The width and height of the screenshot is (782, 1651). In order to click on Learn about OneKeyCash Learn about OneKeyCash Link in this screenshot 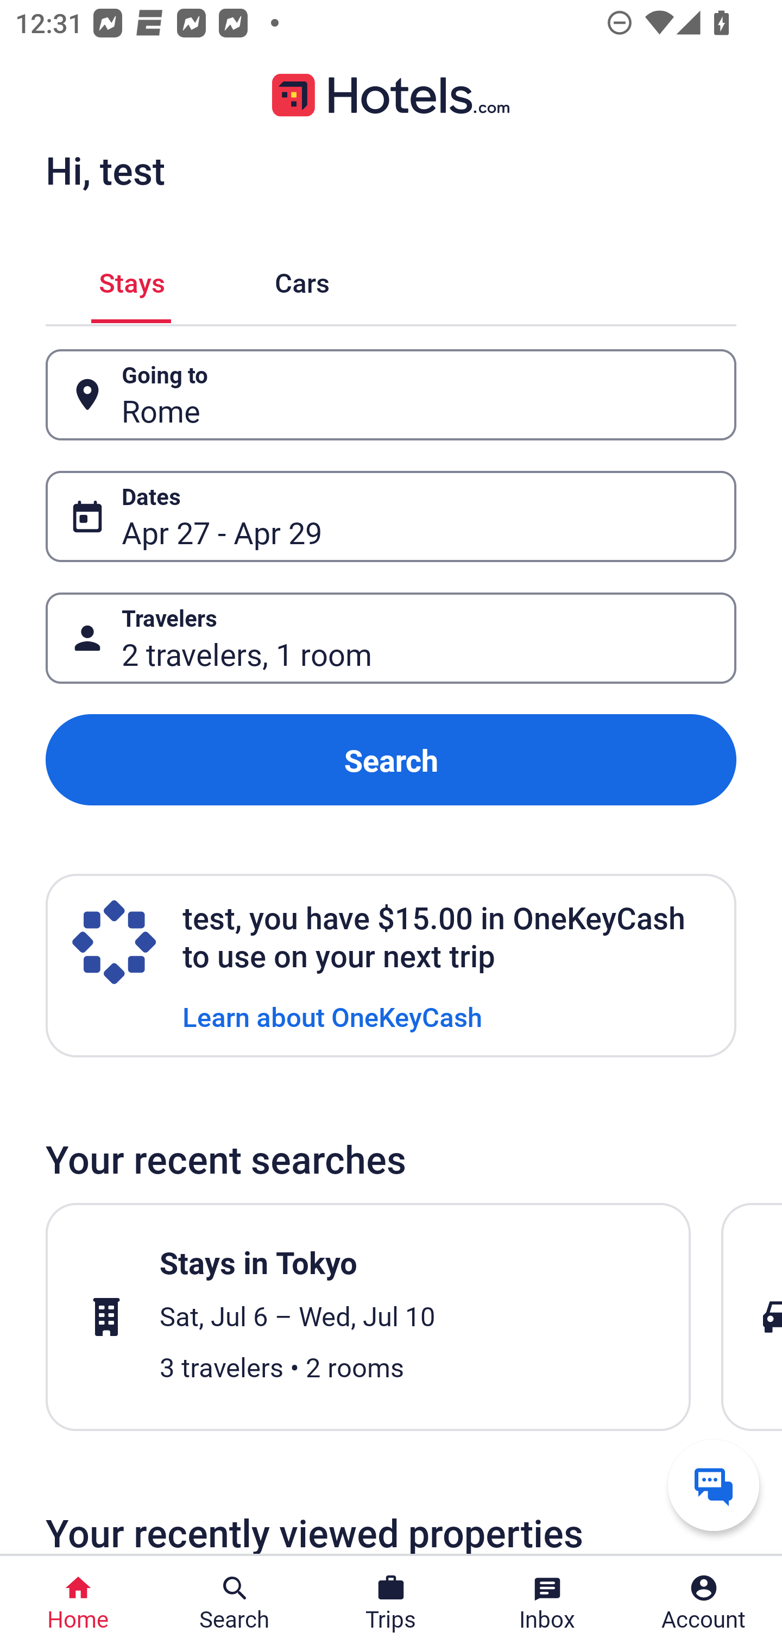, I will do `click(332, 1016)`.